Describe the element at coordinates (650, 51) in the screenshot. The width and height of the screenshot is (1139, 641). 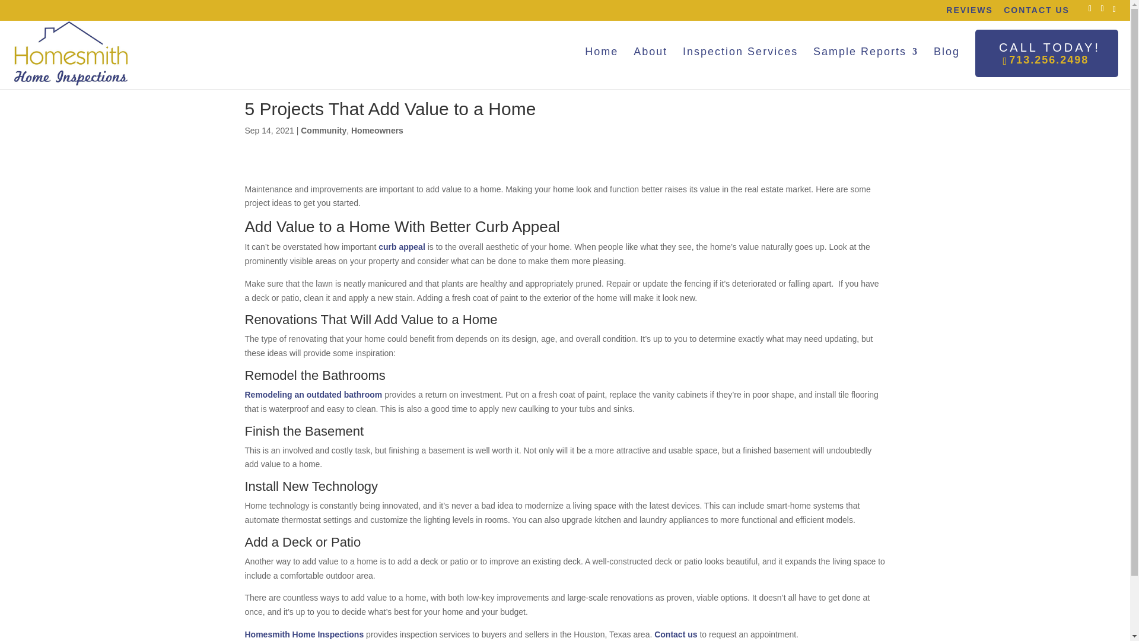
I see `About` at that location.